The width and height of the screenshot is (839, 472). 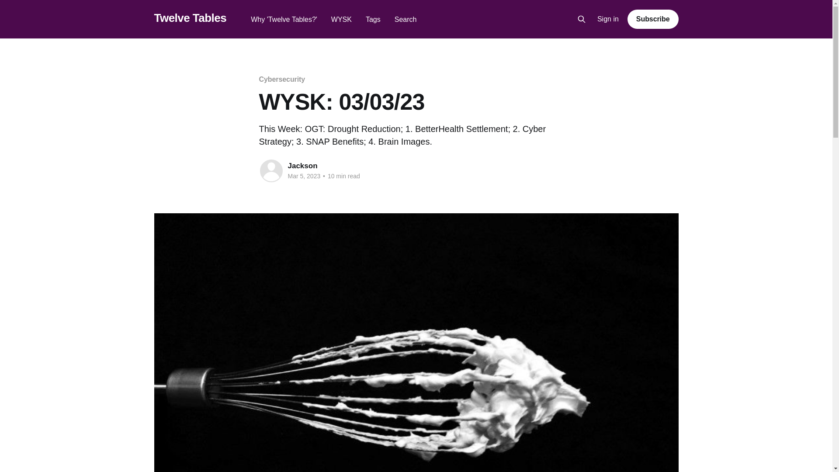 What do you see at coordinates (284, 19) in the screenshot?
I see `Why 'Twelve Tables?'` at bounding box center [284, 19].